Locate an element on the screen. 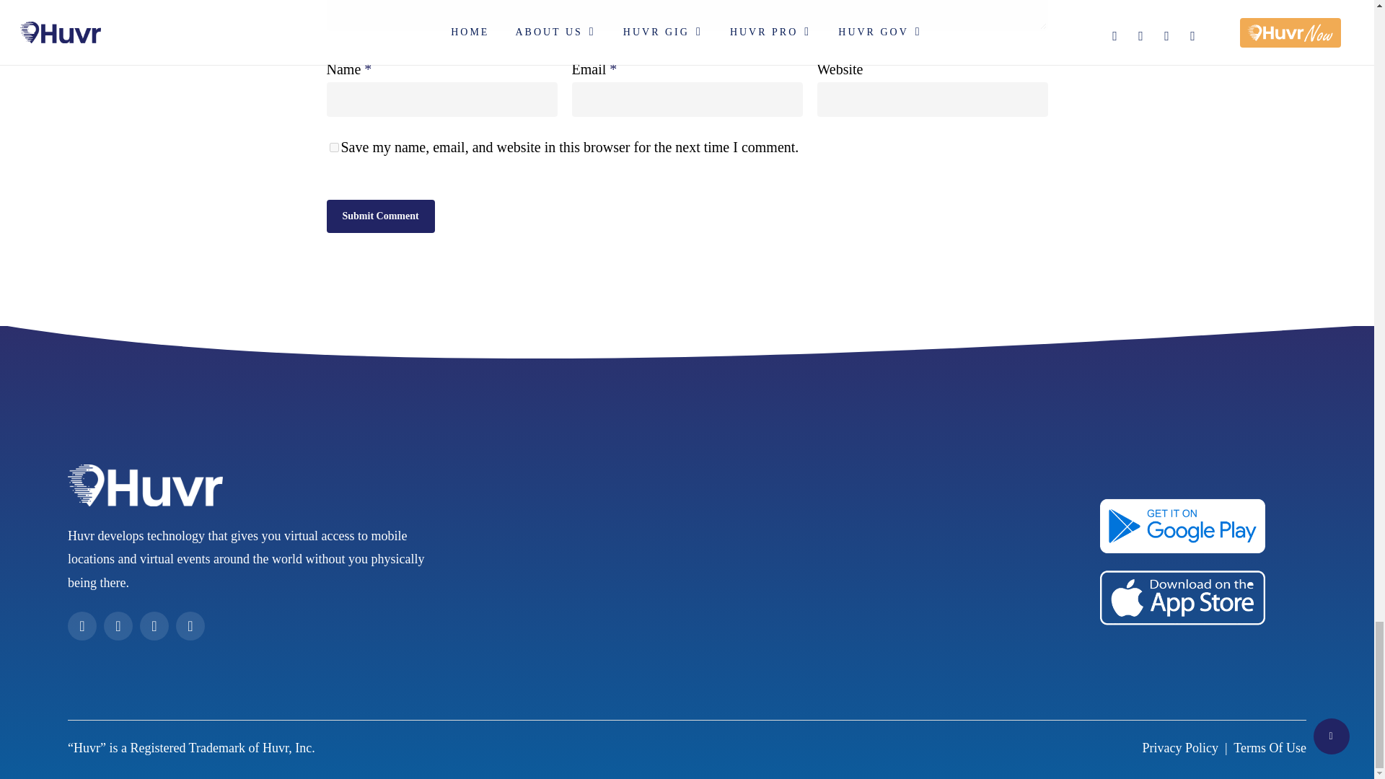 The image size is (1385, 779). yes is located at coordinates (333, 147).